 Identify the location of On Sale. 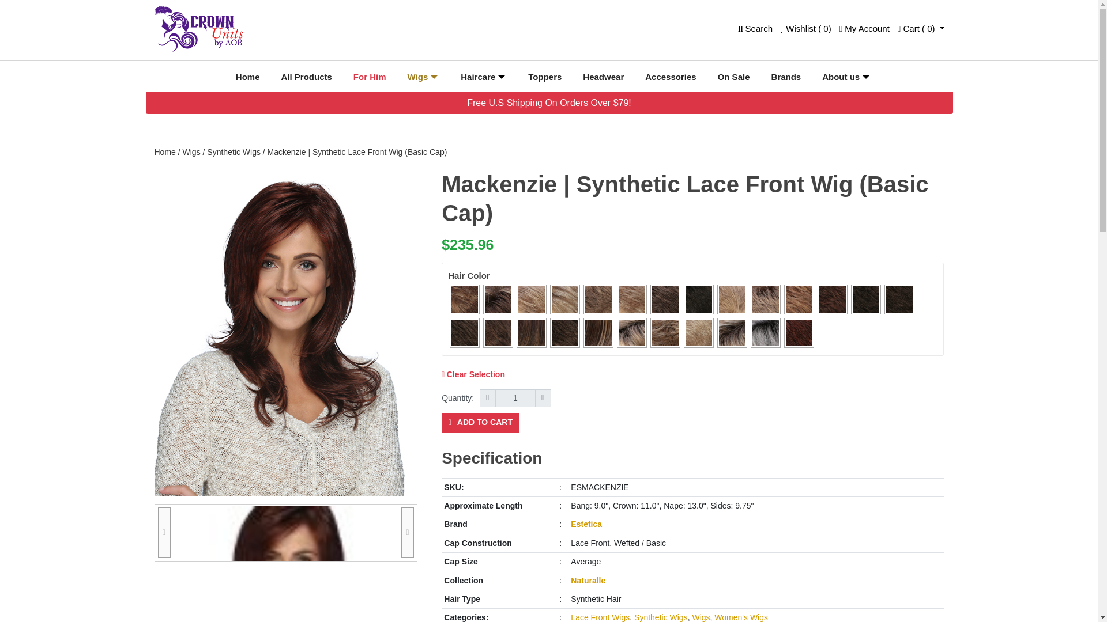
(733, 77).